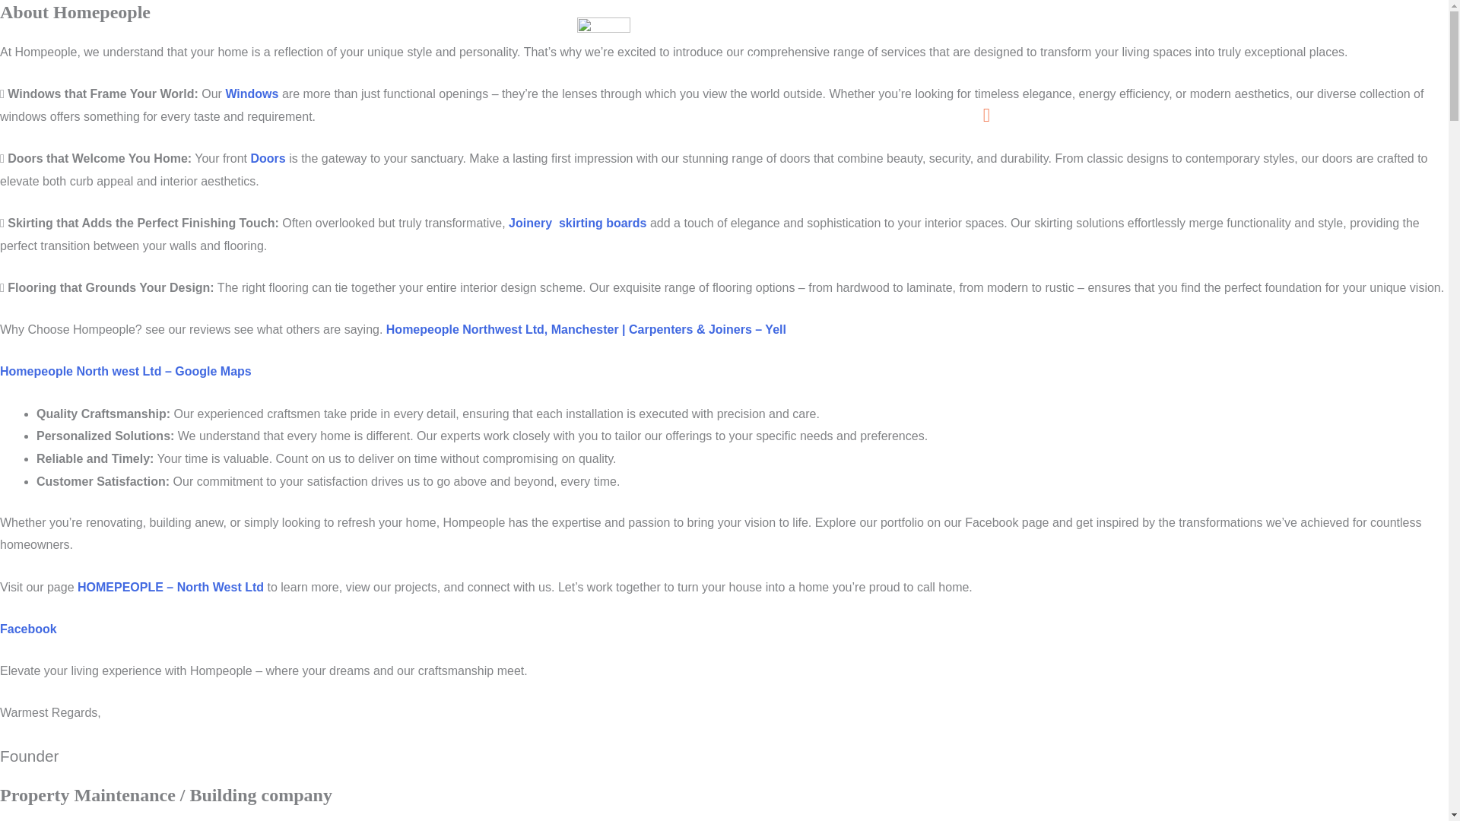  Describe the element at coordinates (798, 117) in the screenshot. I see `About` at that location.